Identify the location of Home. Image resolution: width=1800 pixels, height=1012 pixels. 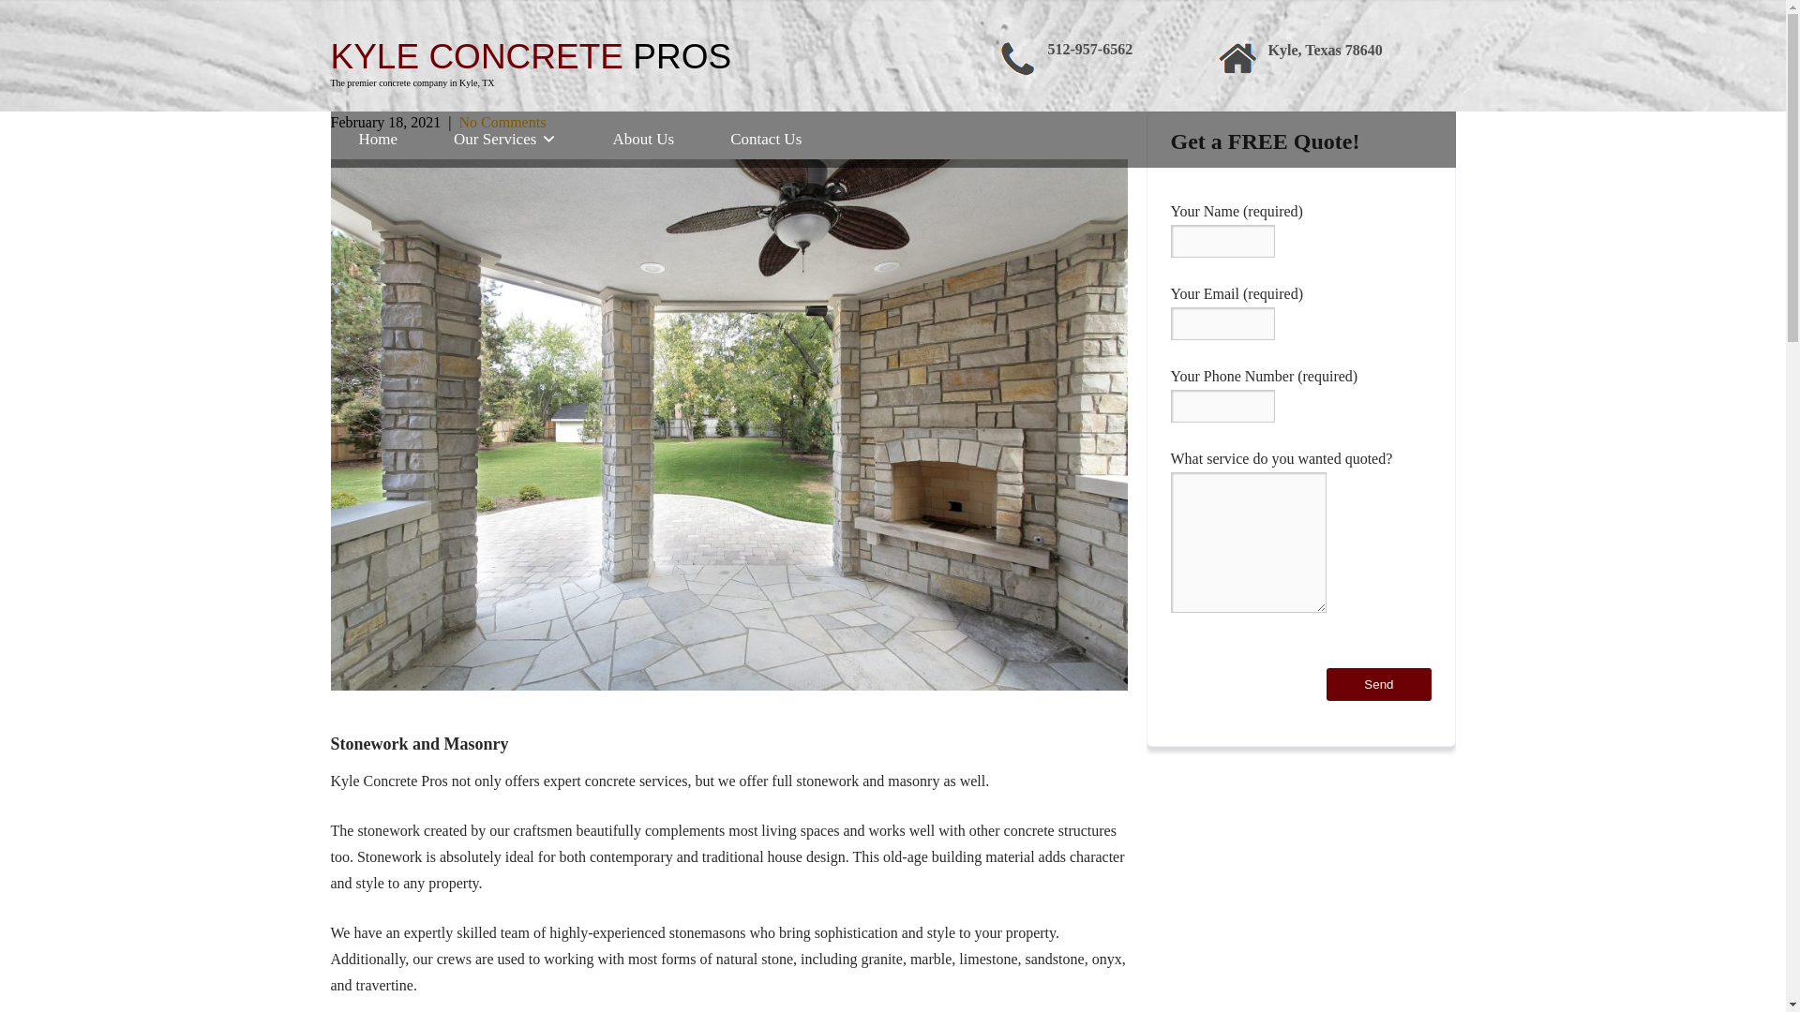
(377, 139).